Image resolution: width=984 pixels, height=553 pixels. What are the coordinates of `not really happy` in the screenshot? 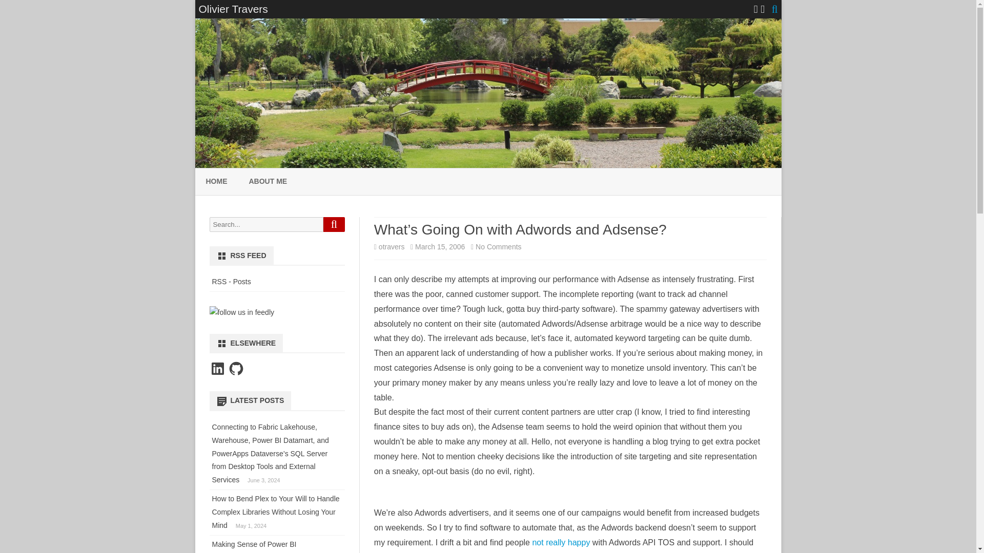 It's located at (561, 542).